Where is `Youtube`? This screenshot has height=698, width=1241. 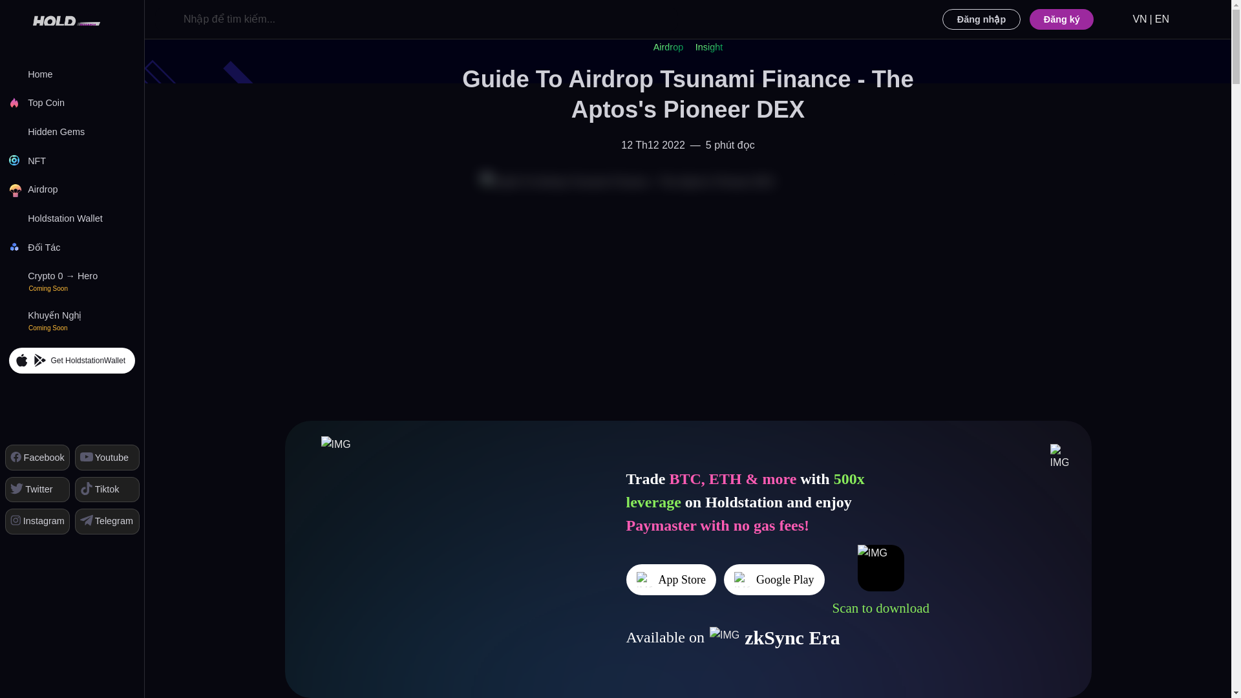 Youtube is located at coordinates (107, 456).